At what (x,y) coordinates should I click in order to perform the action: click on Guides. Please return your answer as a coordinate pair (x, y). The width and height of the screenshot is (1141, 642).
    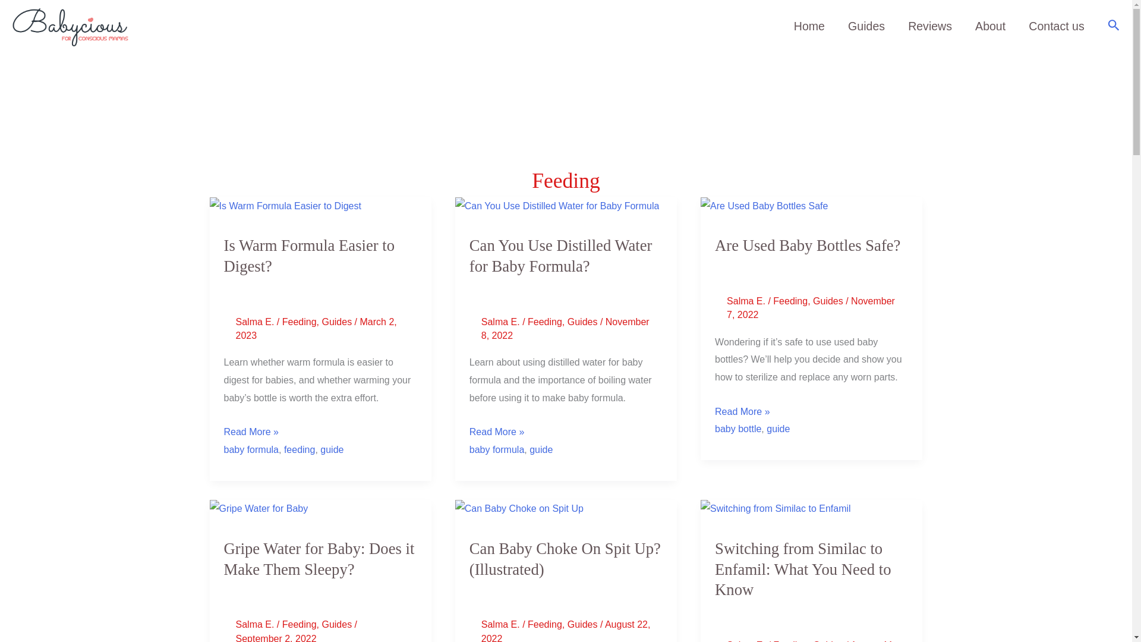
    Looking at the image, I should click on (827, 301).